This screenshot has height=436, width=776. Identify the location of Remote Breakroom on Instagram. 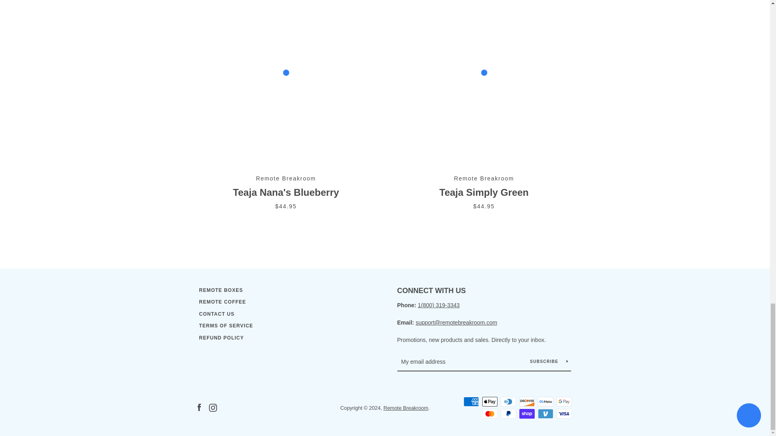
(213, 408).